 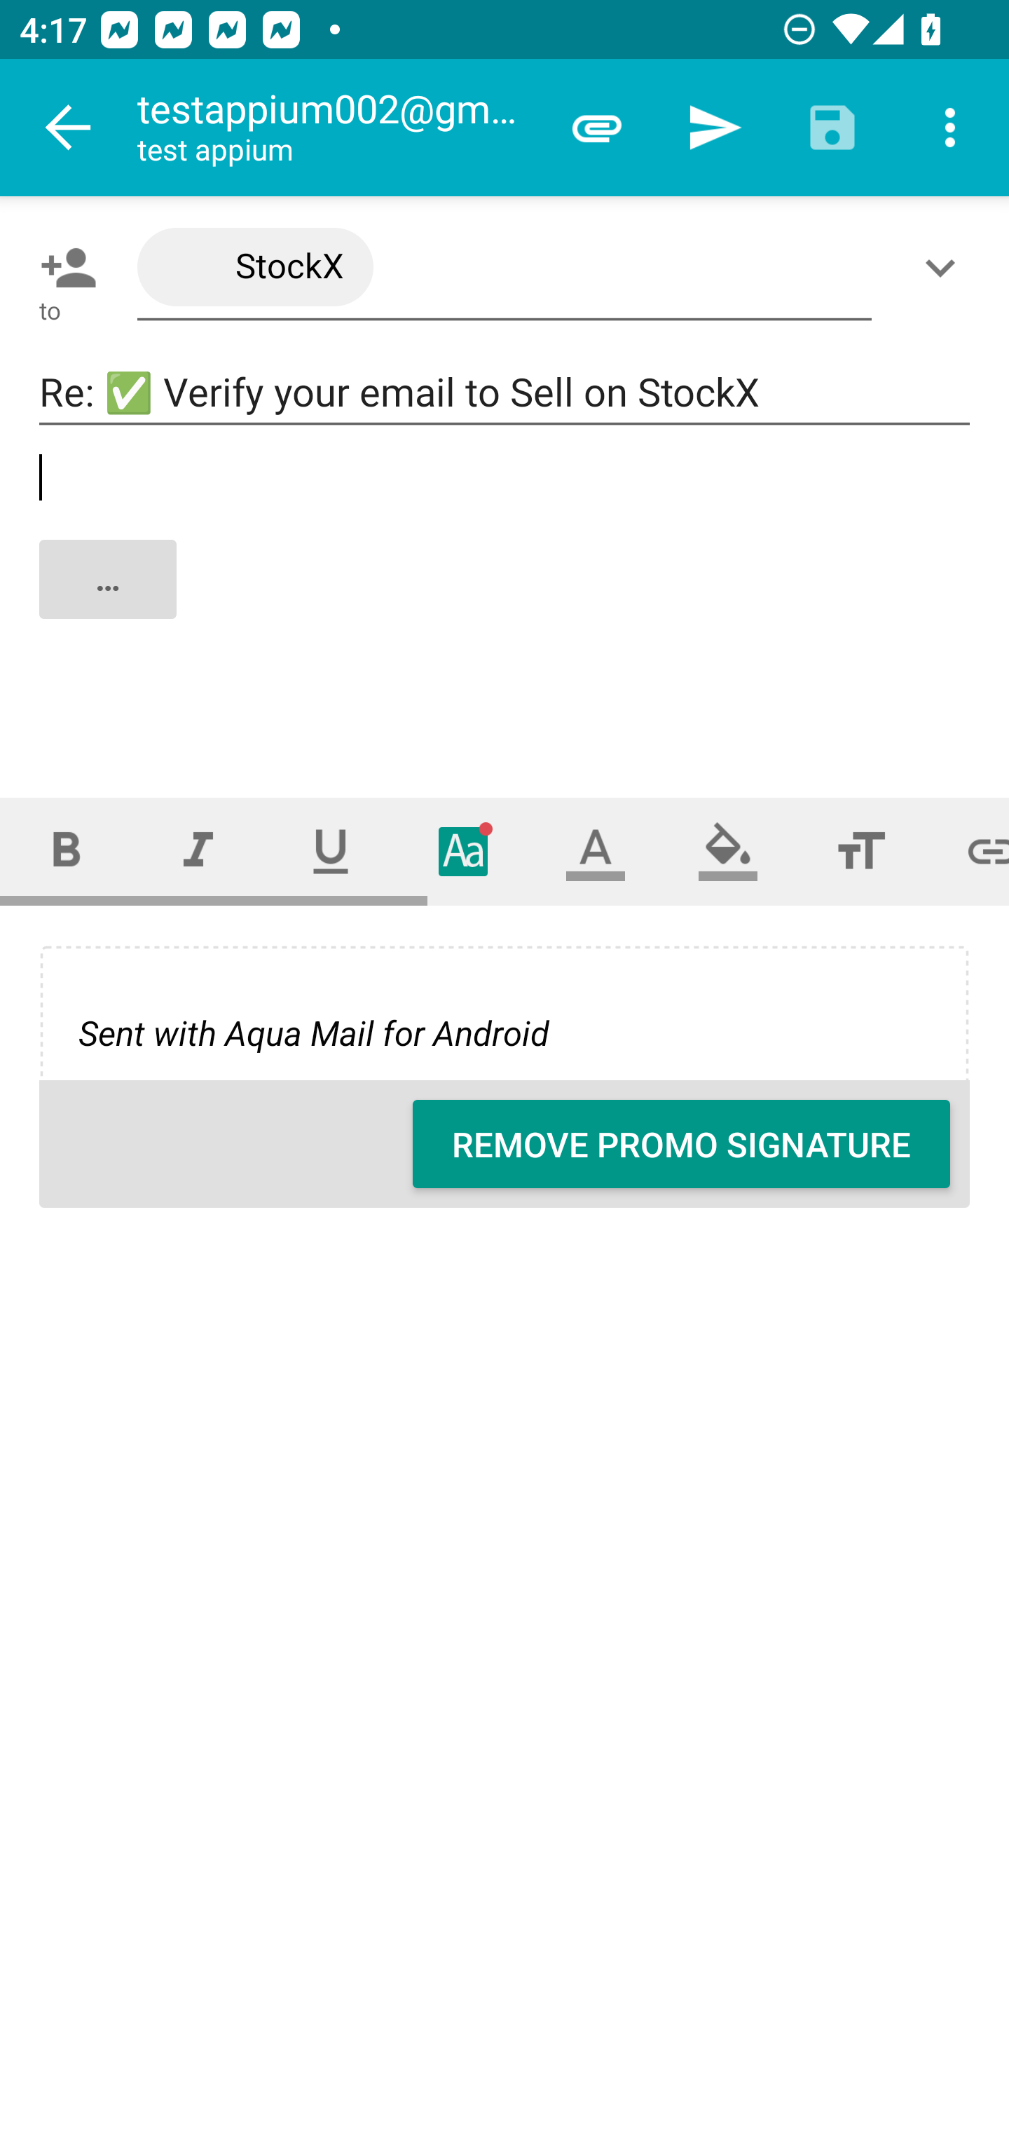 What do you see at coordinates (331, 851) in the screenshot?
I see `Underline` at bounding box center [331, 851].